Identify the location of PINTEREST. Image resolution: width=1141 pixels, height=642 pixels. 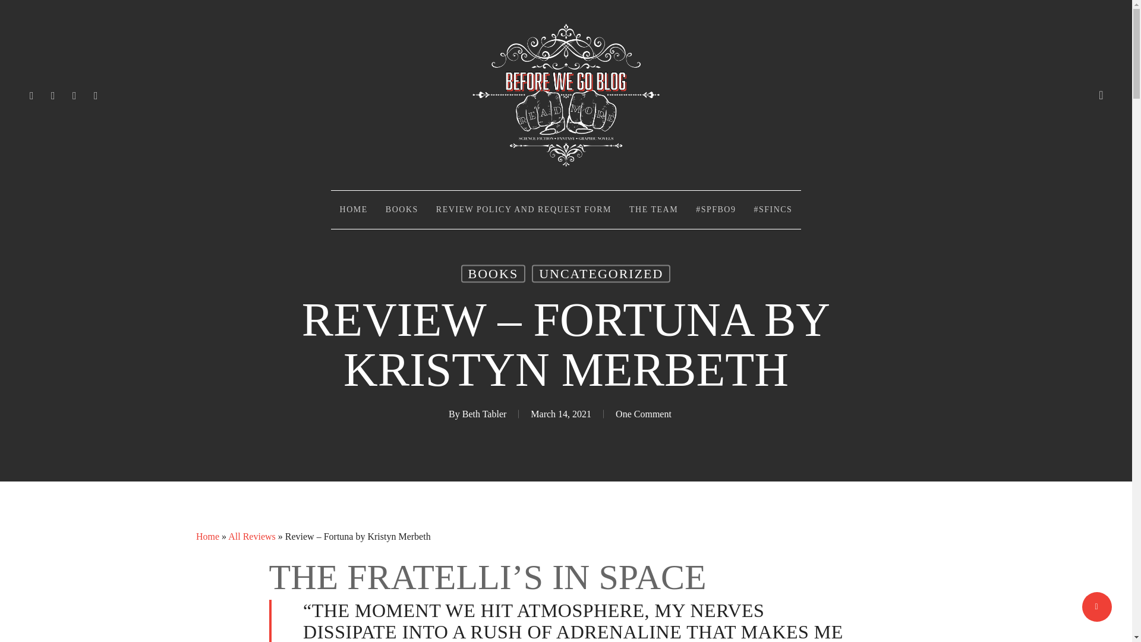
(75, 95).